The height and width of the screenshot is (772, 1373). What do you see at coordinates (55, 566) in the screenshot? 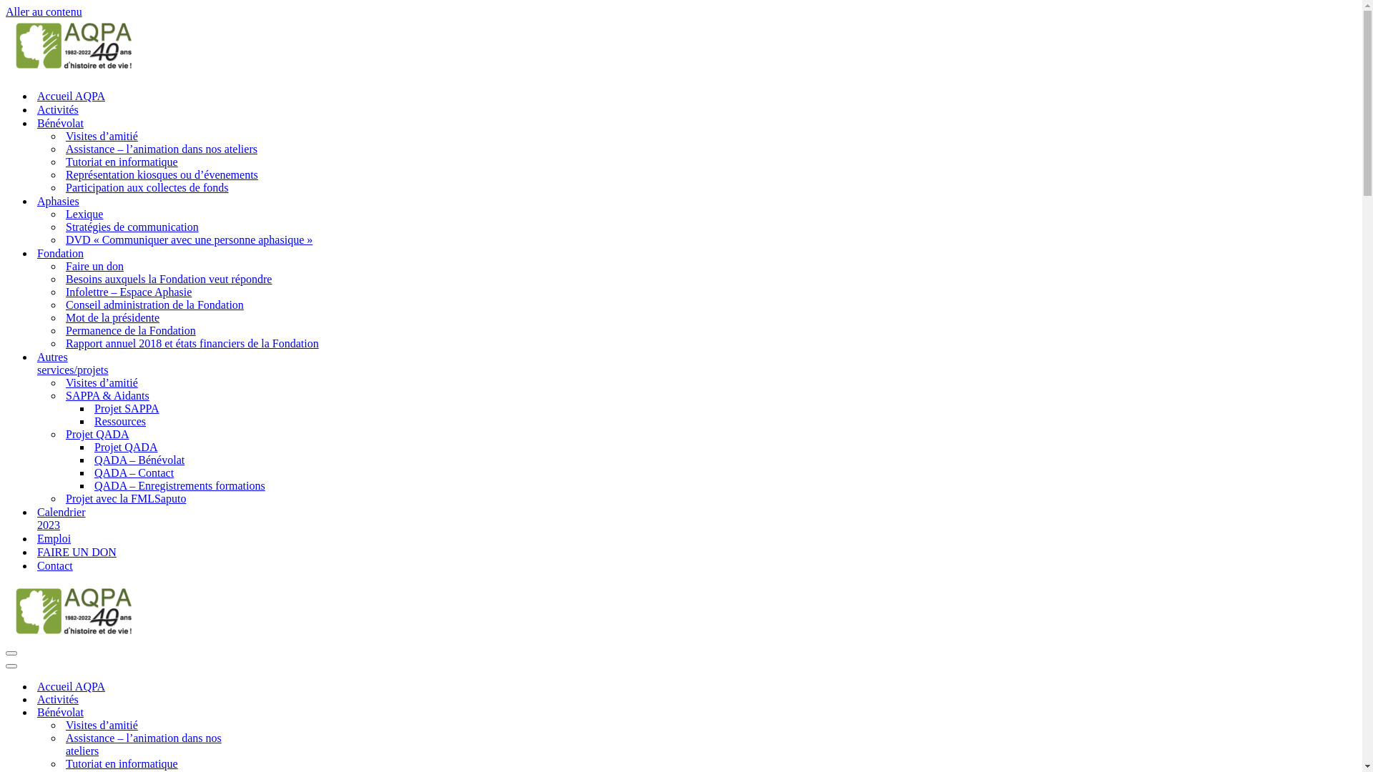
I see `Contact` at bounding box center [55, 566].